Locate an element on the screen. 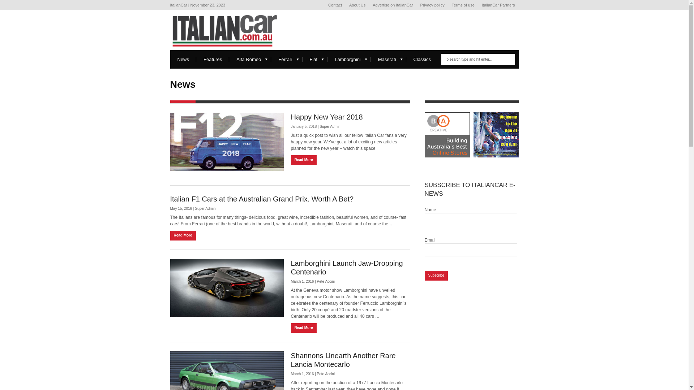 The height and width of the screenshot is (390, 694). ItalianCar Partners is located at coordinates (498, 5).